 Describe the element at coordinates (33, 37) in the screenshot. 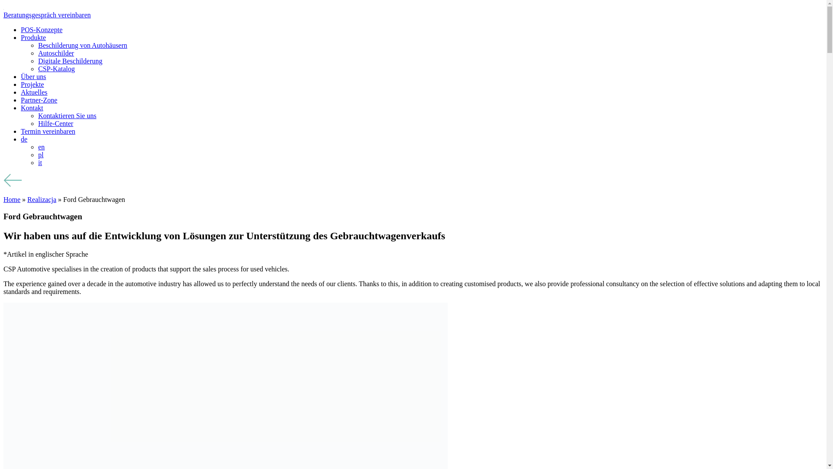

I see `Produkte` at that location.